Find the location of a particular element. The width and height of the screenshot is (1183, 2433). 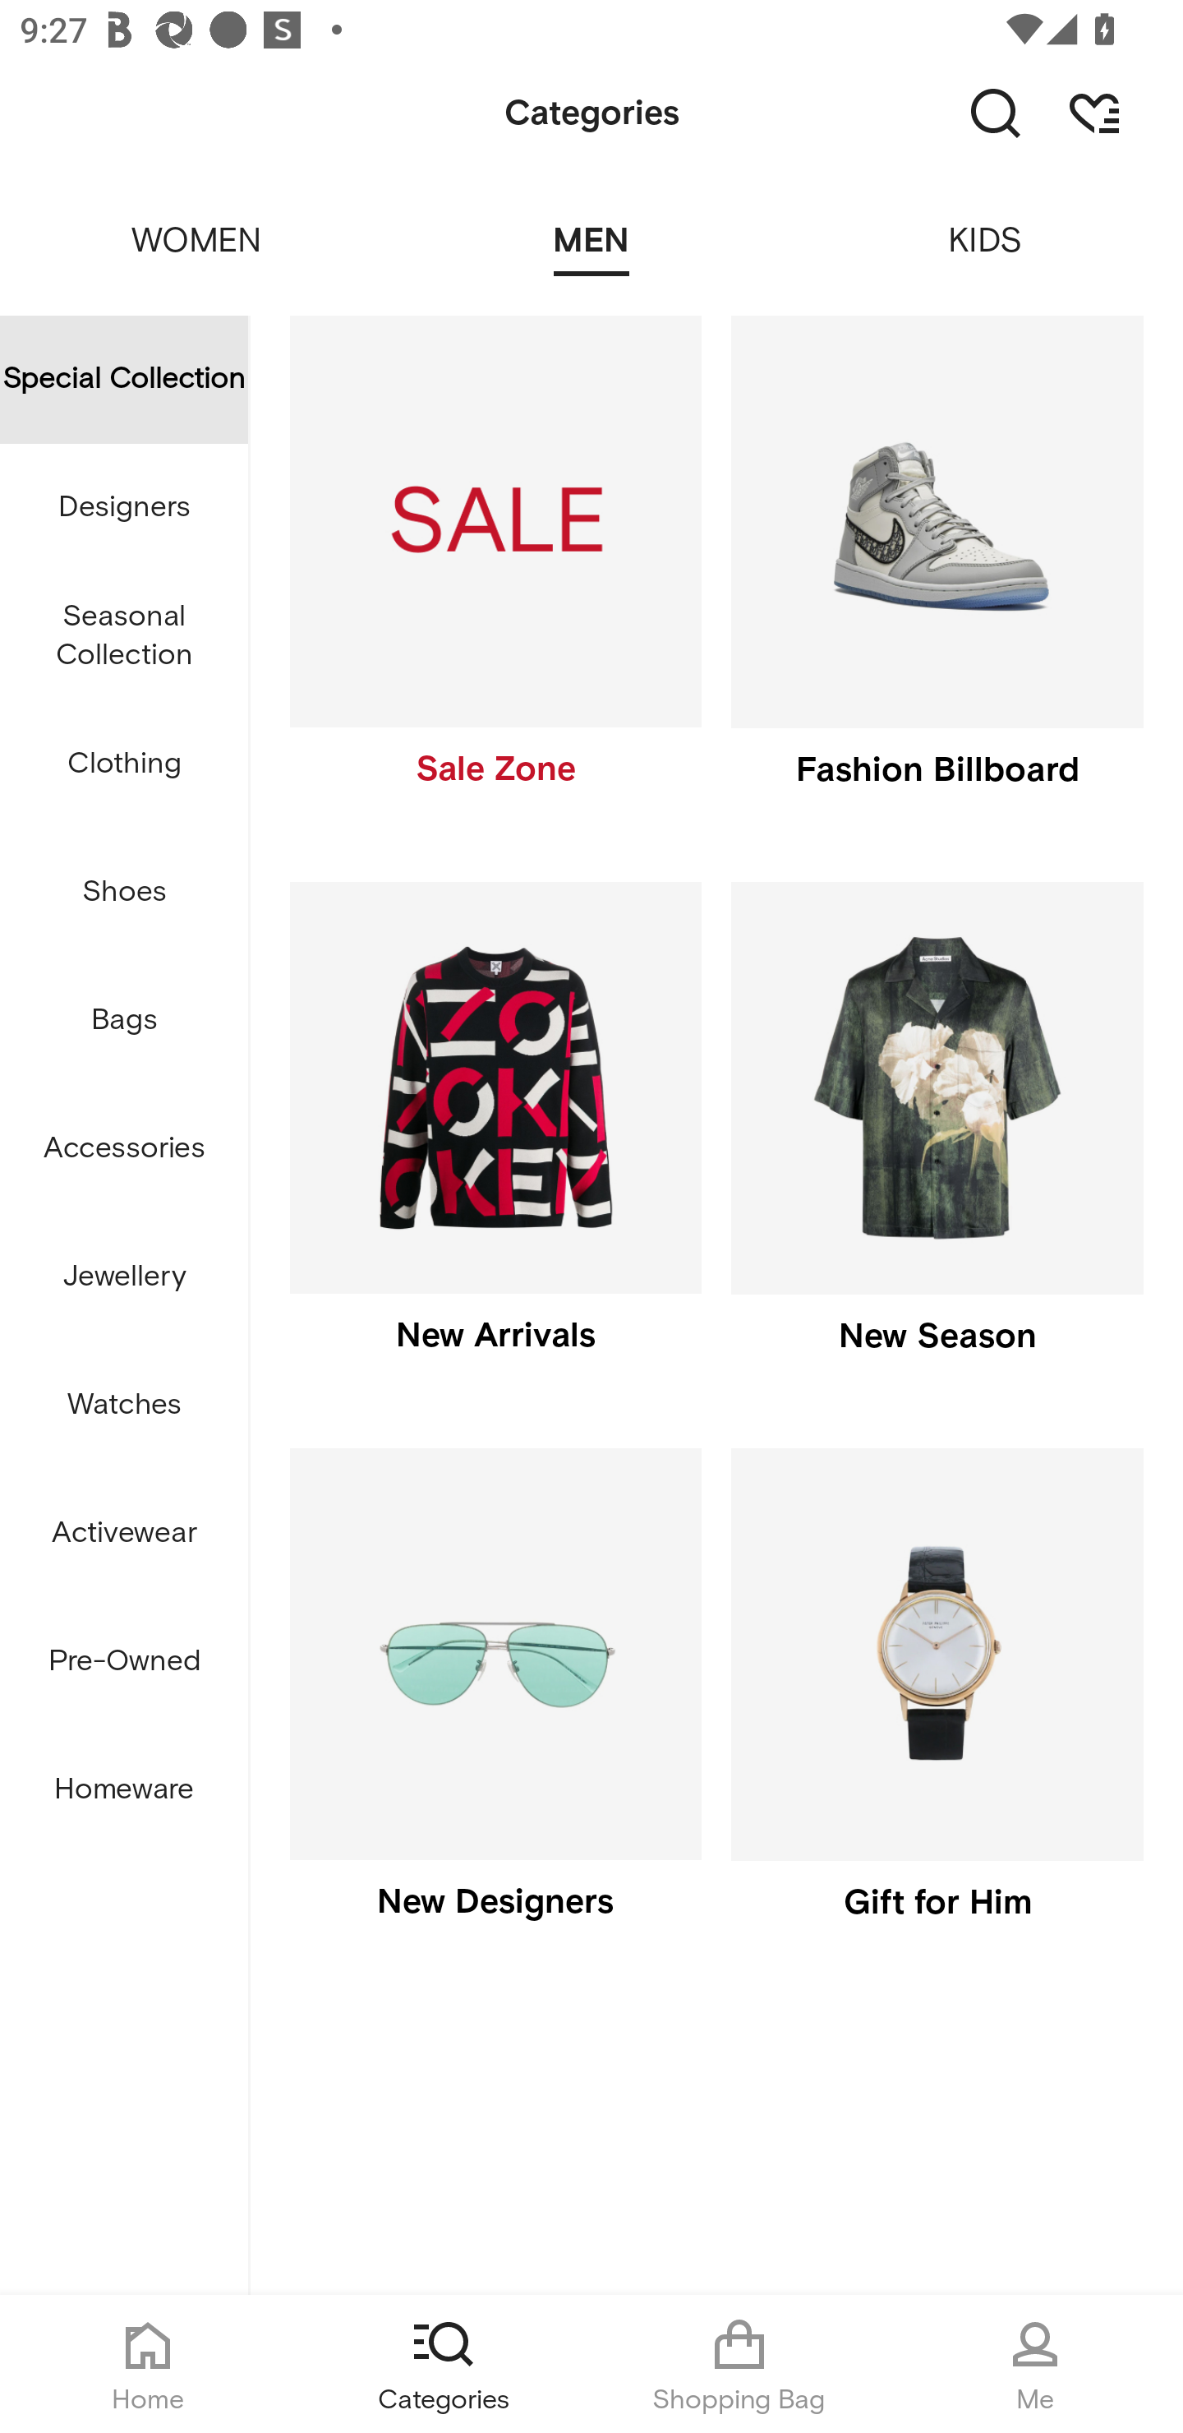

New Arrivals is located at coordinates (495, 1139).